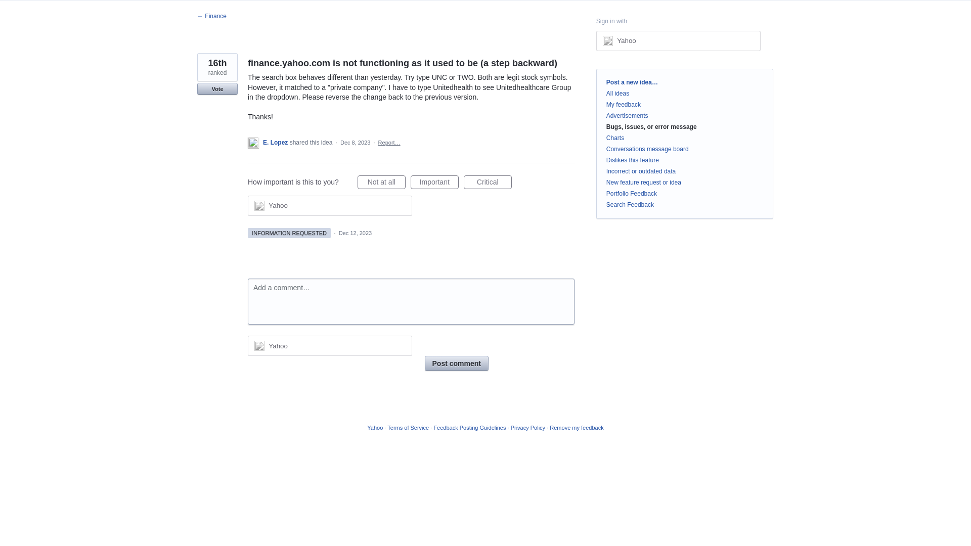 This screenshot has width=971, height=546. Describe the element at coordinates (678, 40) in the screenshot. I see `Yahoo` at that location.